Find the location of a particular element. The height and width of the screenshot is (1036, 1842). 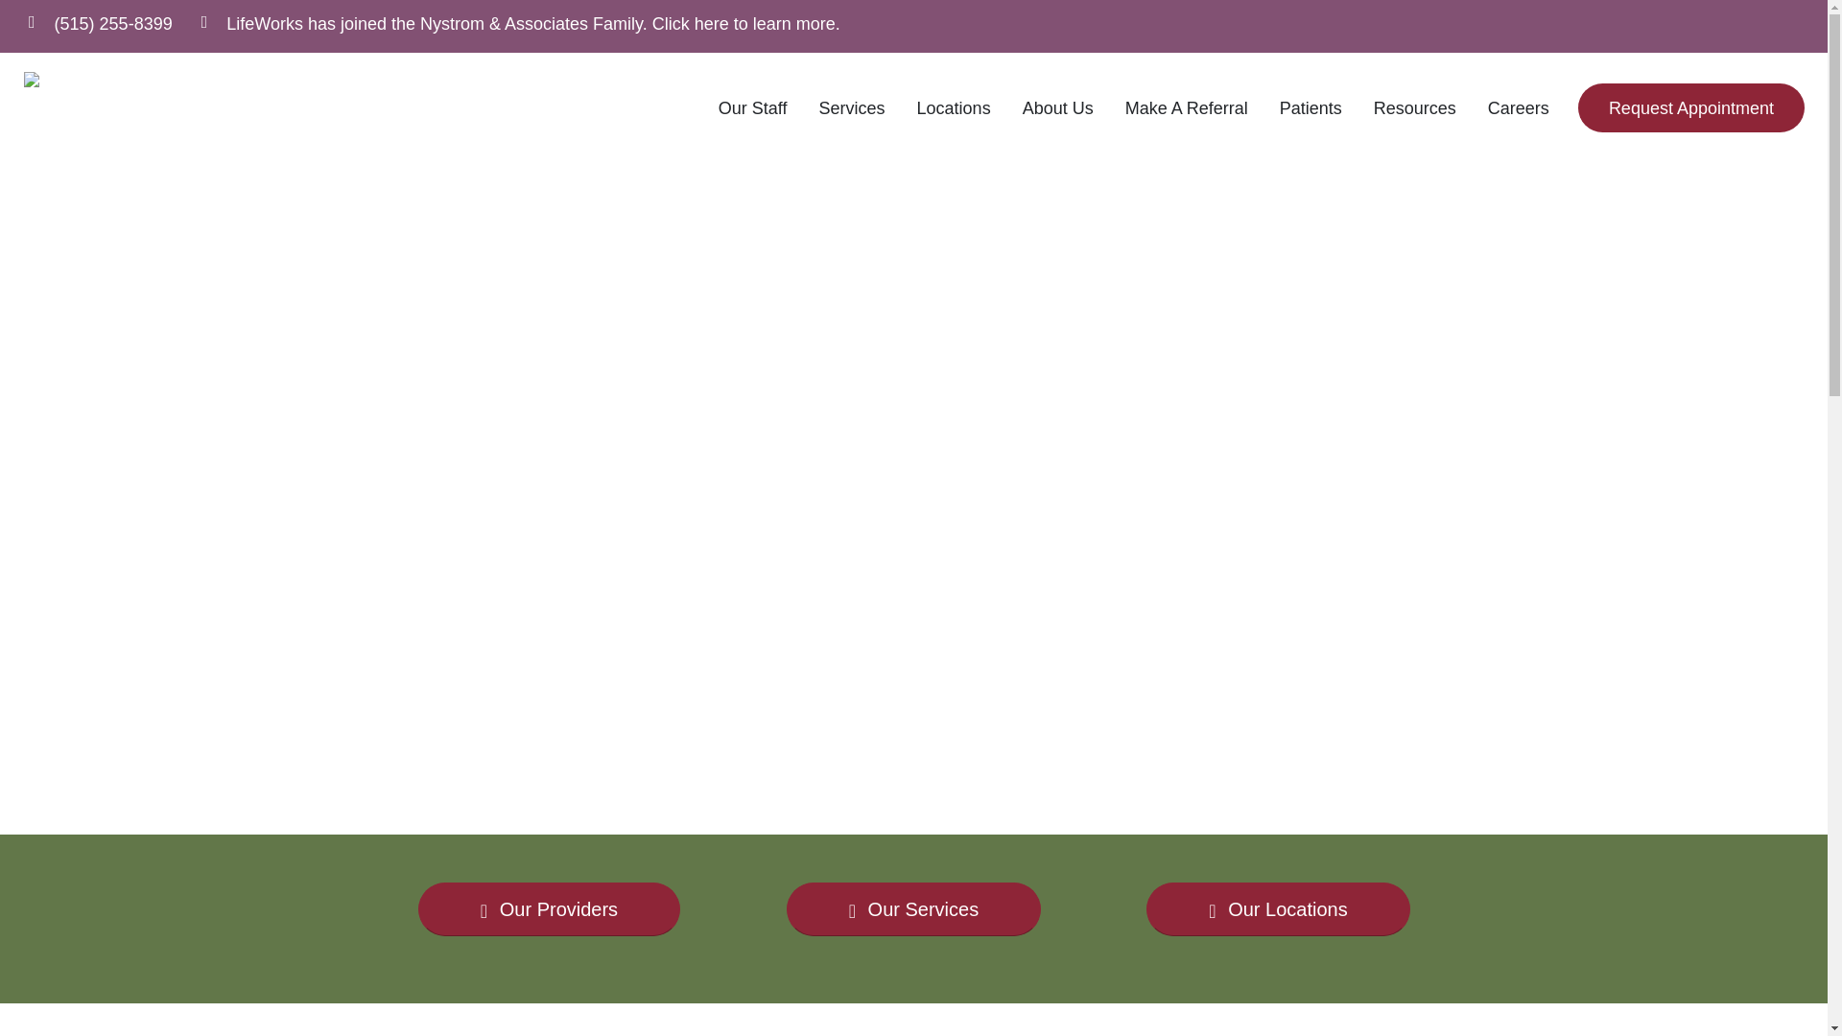

Make A Referral is located at coordinates (1187, 107).